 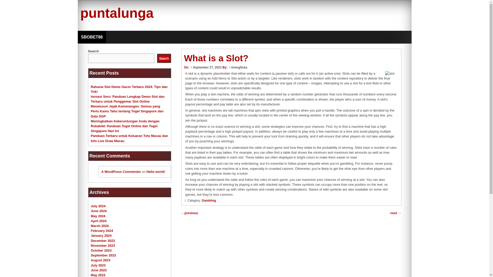 I want to click on July 2023, so click(x=98, y=265).